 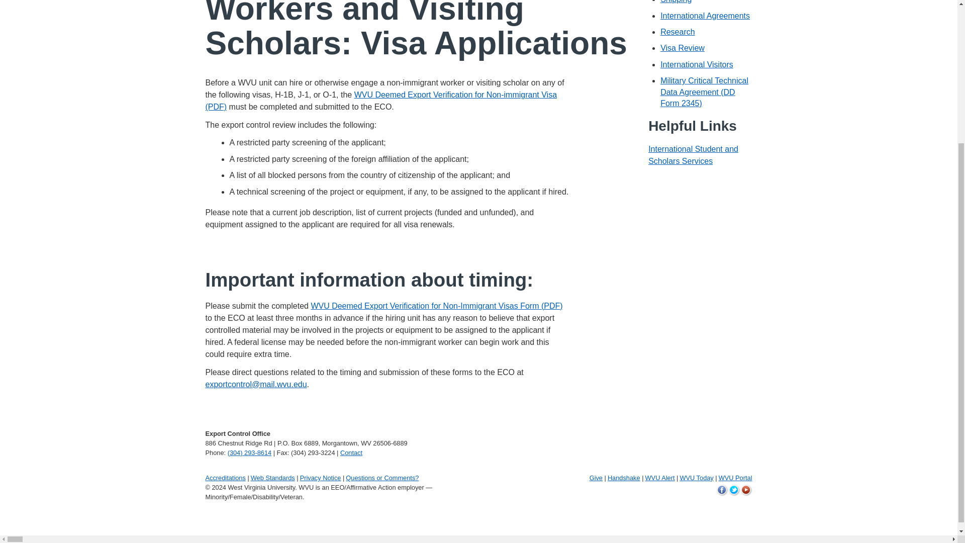 I want to click on Shipping, so click(x=675, y=2).